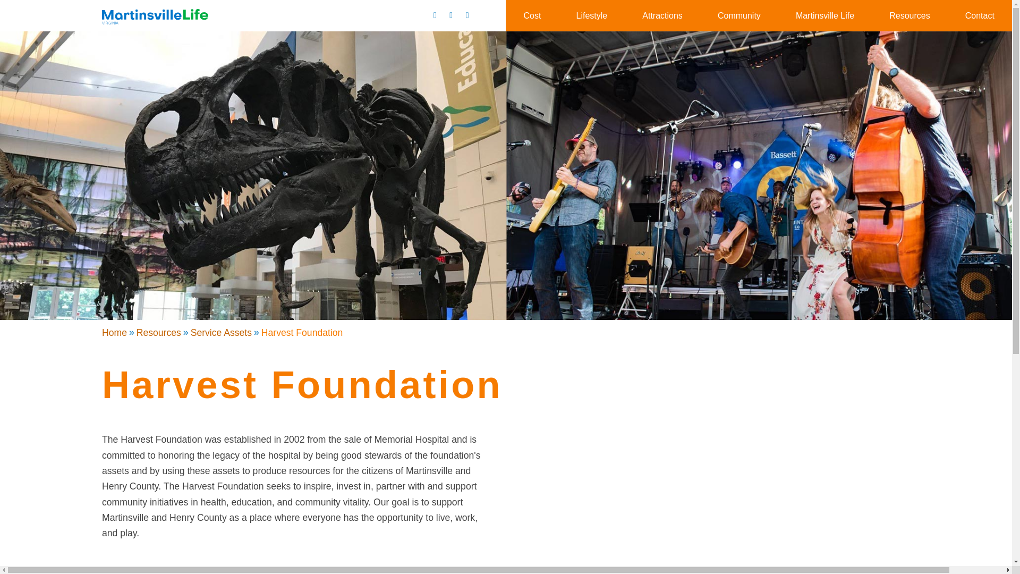  What do you see at coordinates (114, 333) in the screenshot?
I see `Home` at bounding box center [114, 333].